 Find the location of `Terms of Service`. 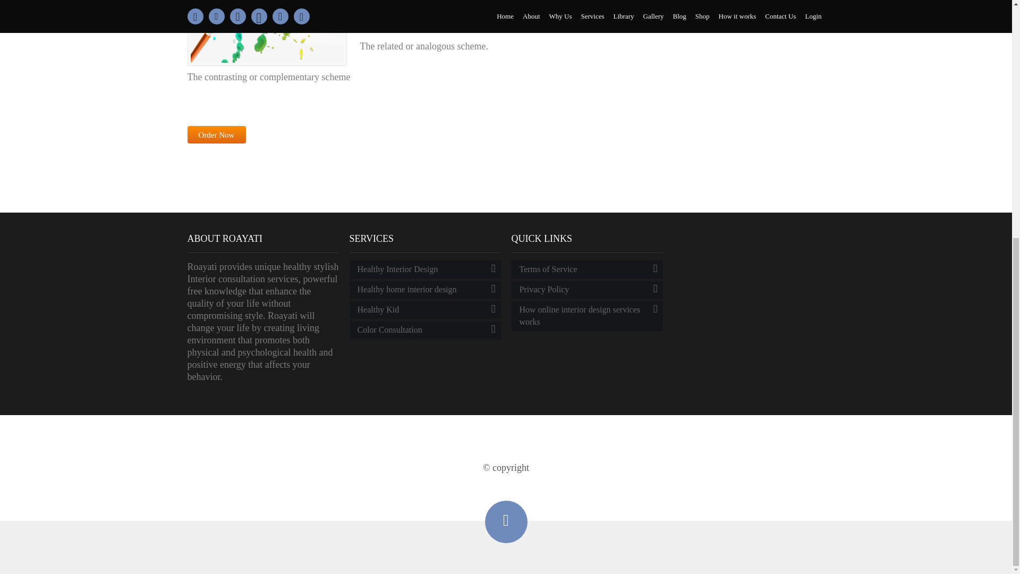

Terms of Service is located at coordinates (586, 269).